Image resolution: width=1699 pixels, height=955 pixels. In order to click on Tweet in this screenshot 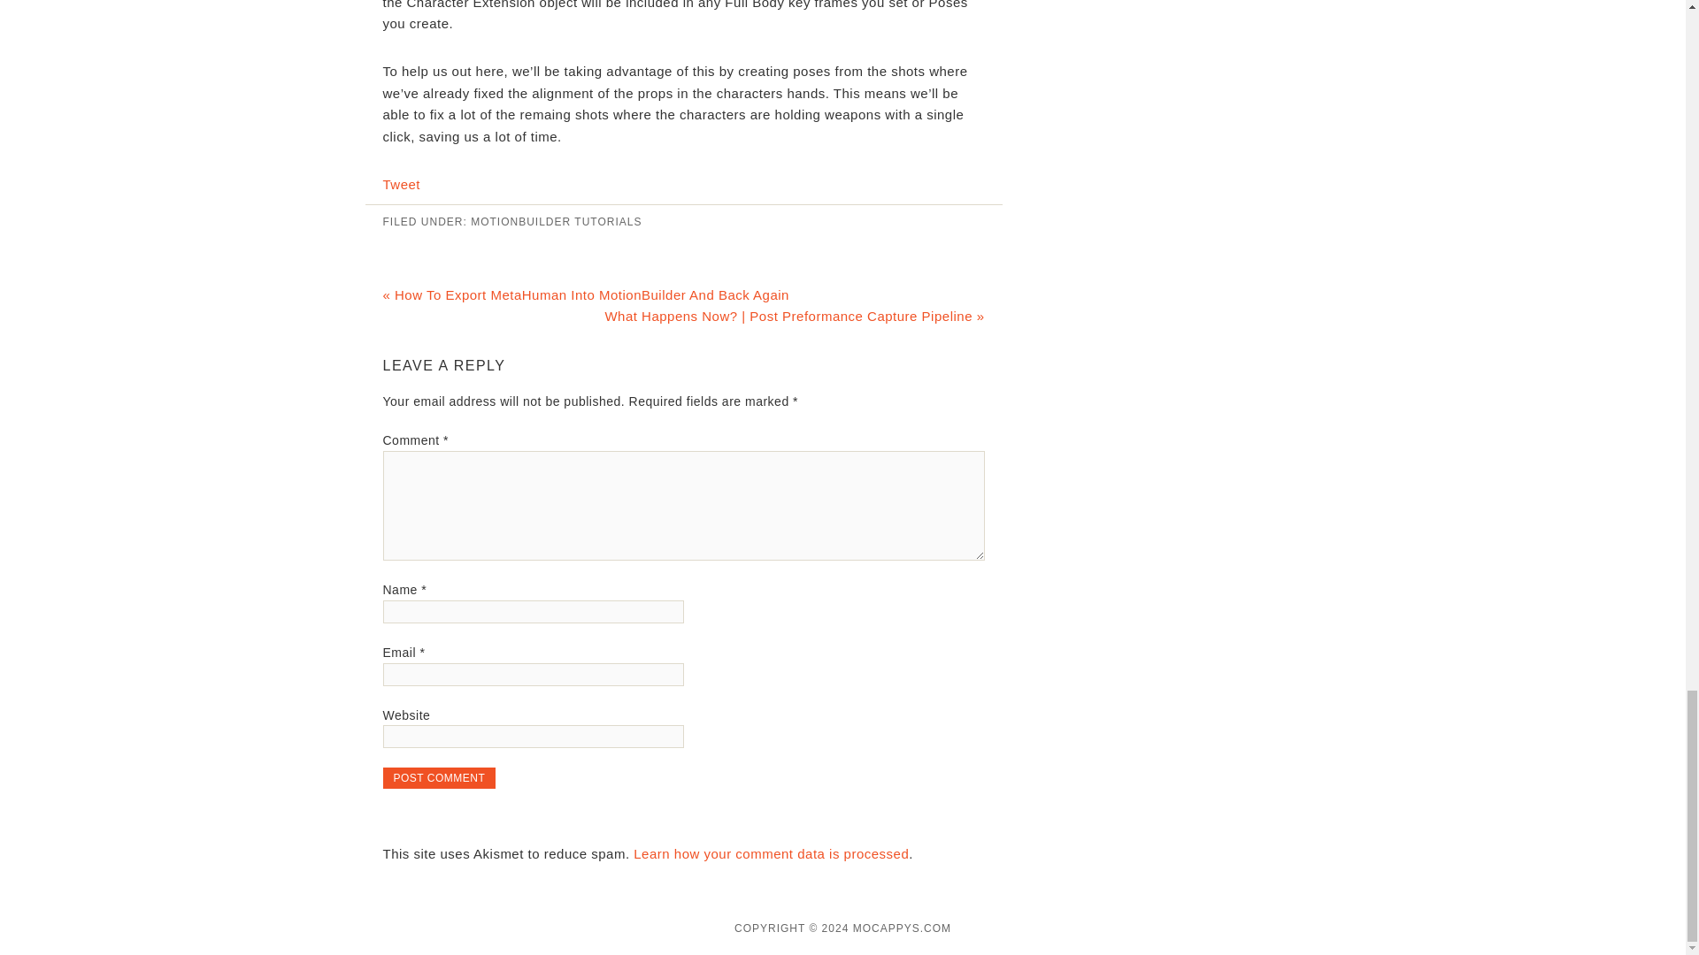, I will do `click(401, 184)`.